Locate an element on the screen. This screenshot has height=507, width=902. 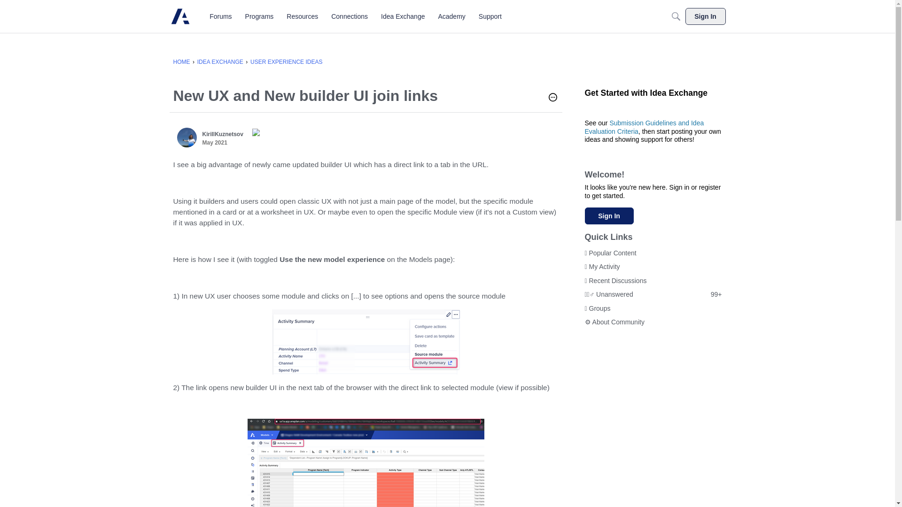
Submission Guidelines and Idea Evaluation Criteria is located at coordinates (644, 127).